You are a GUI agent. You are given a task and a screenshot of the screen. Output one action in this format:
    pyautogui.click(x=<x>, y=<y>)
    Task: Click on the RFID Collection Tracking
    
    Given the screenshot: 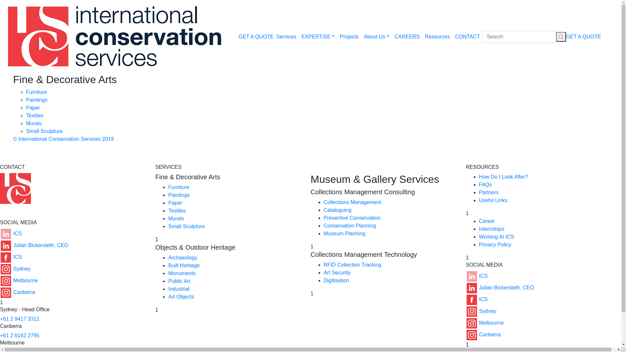 What is the action you would take?
    pyautogui.click(x=352, y=265)
    